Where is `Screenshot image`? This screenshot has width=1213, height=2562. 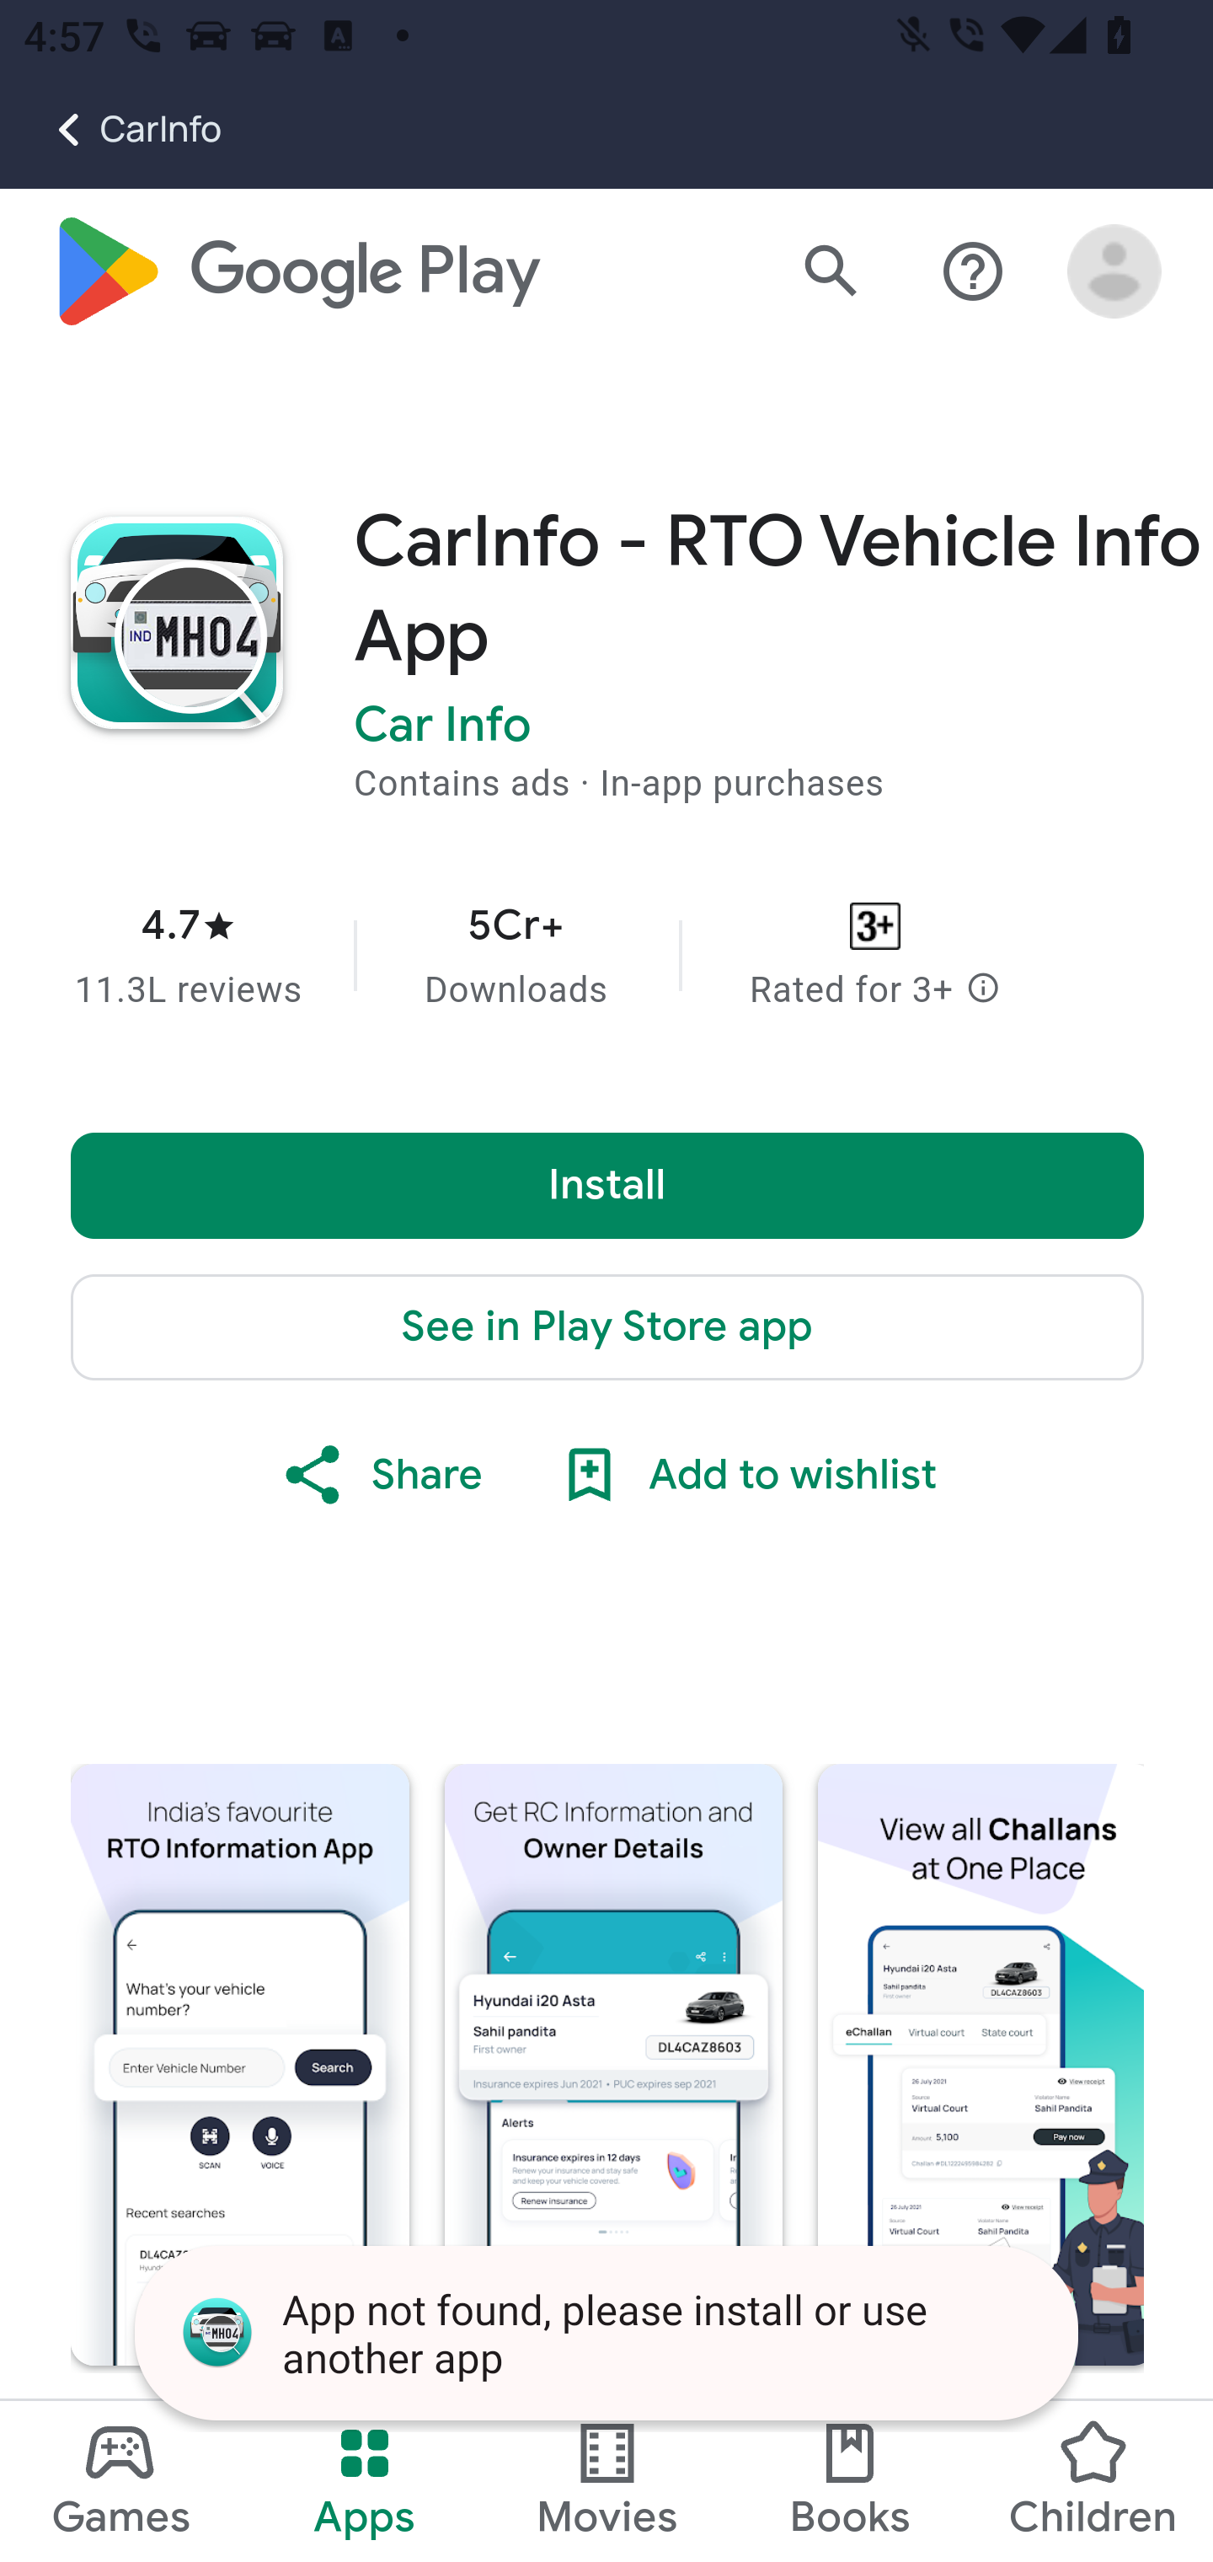 Screenshot image is located at coordinates (613, 2065).